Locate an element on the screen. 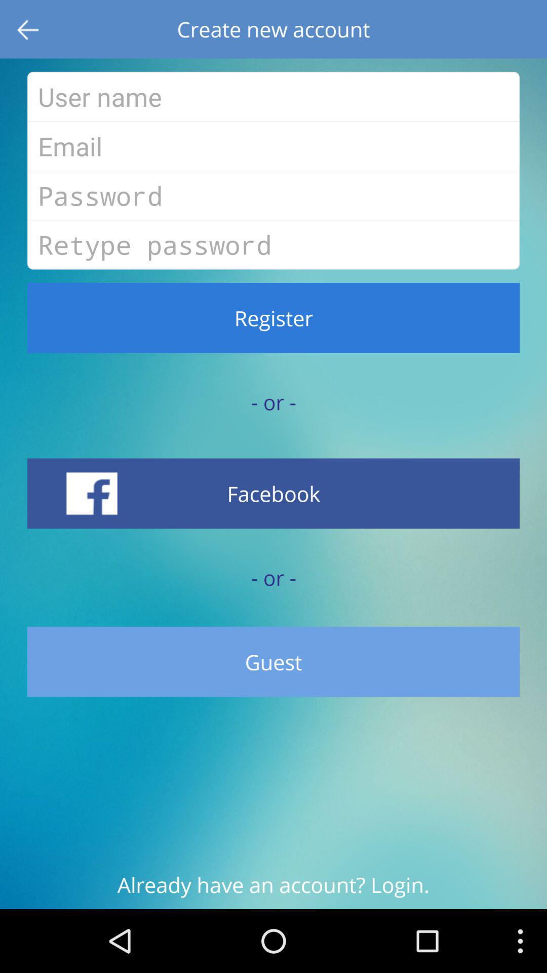  choose the icon above - or - item is located at coordinates (273, 318).